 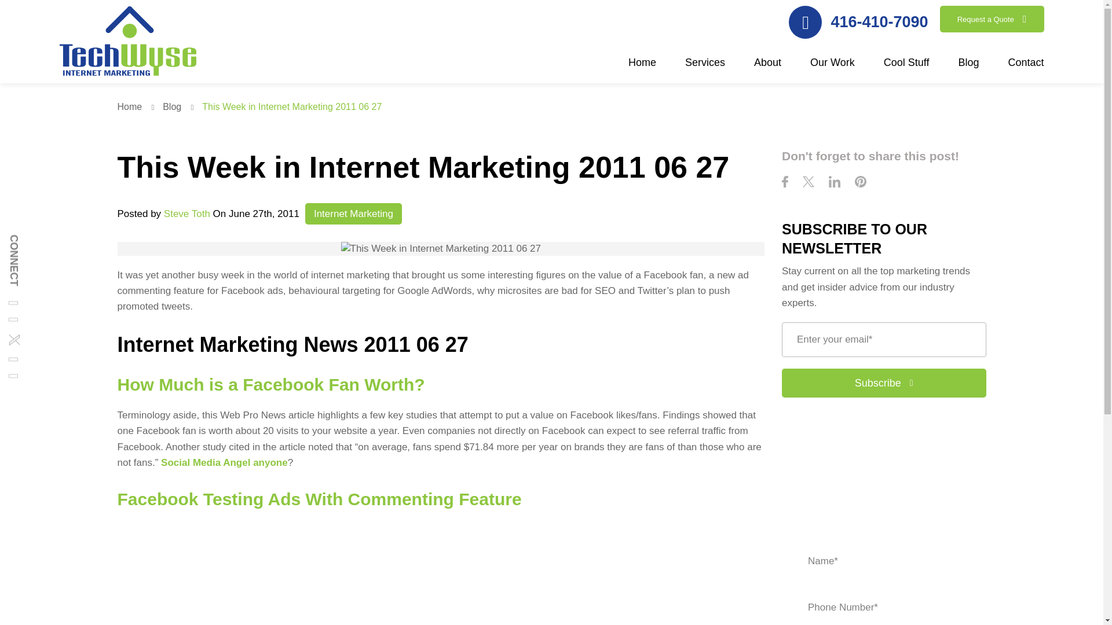 I want to click on Facebook Testing Ads With Commenting Feature, so click(x=406, y=573).